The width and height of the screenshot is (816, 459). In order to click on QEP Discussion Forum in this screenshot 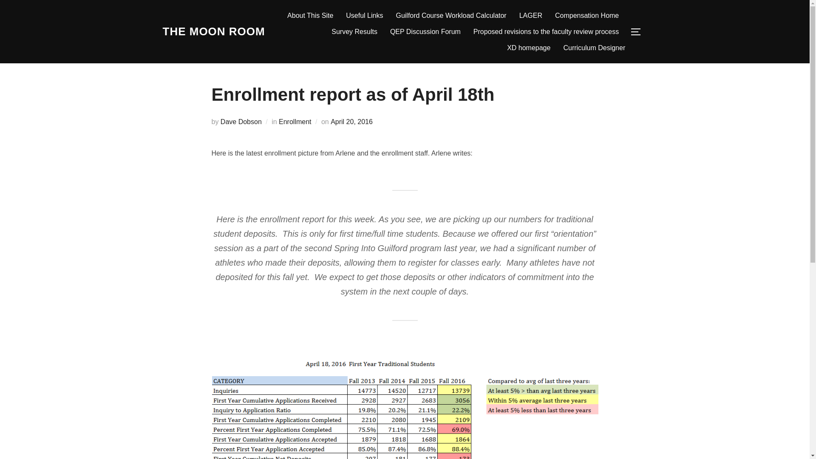, I will do `click(425, 31)`.